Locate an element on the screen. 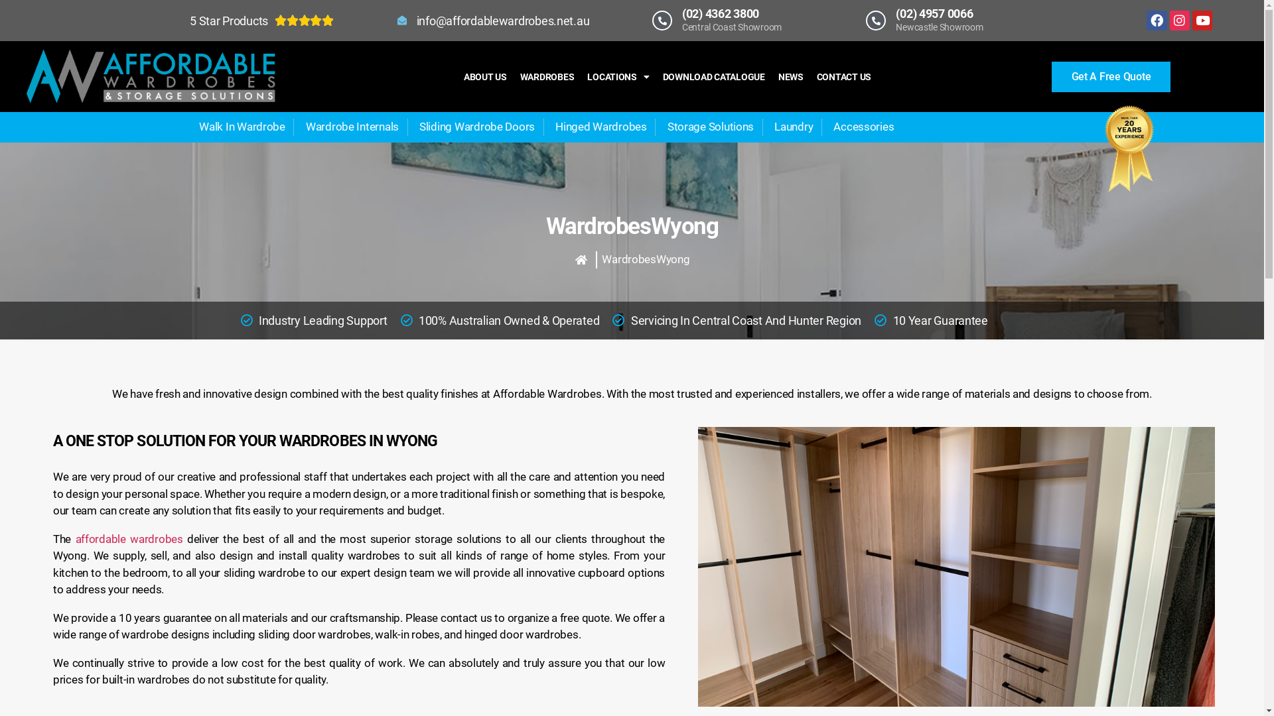  WardrobesWyong is located at coordinates (646, 260).